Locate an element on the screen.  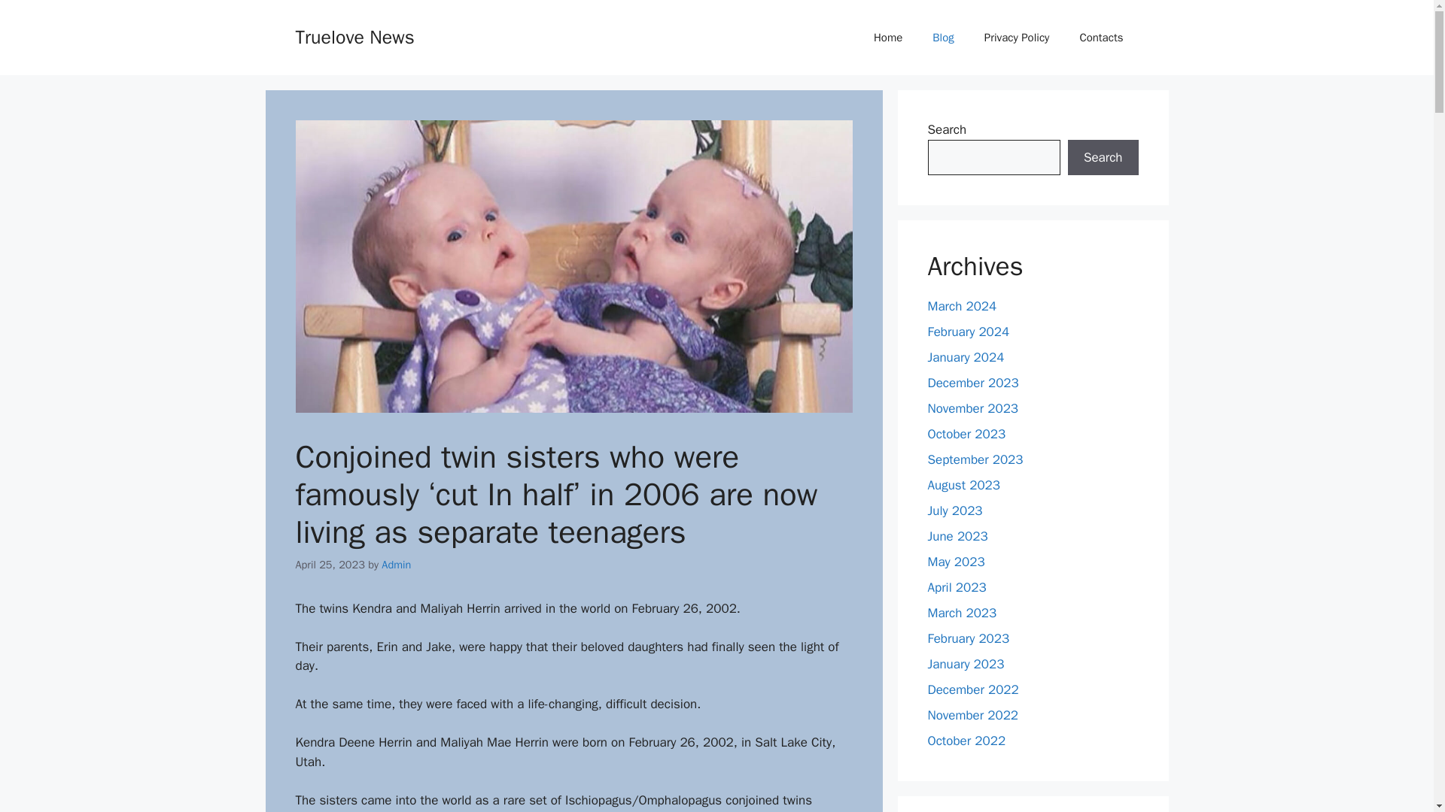
January 2024 is located at coordinates (966, 358).